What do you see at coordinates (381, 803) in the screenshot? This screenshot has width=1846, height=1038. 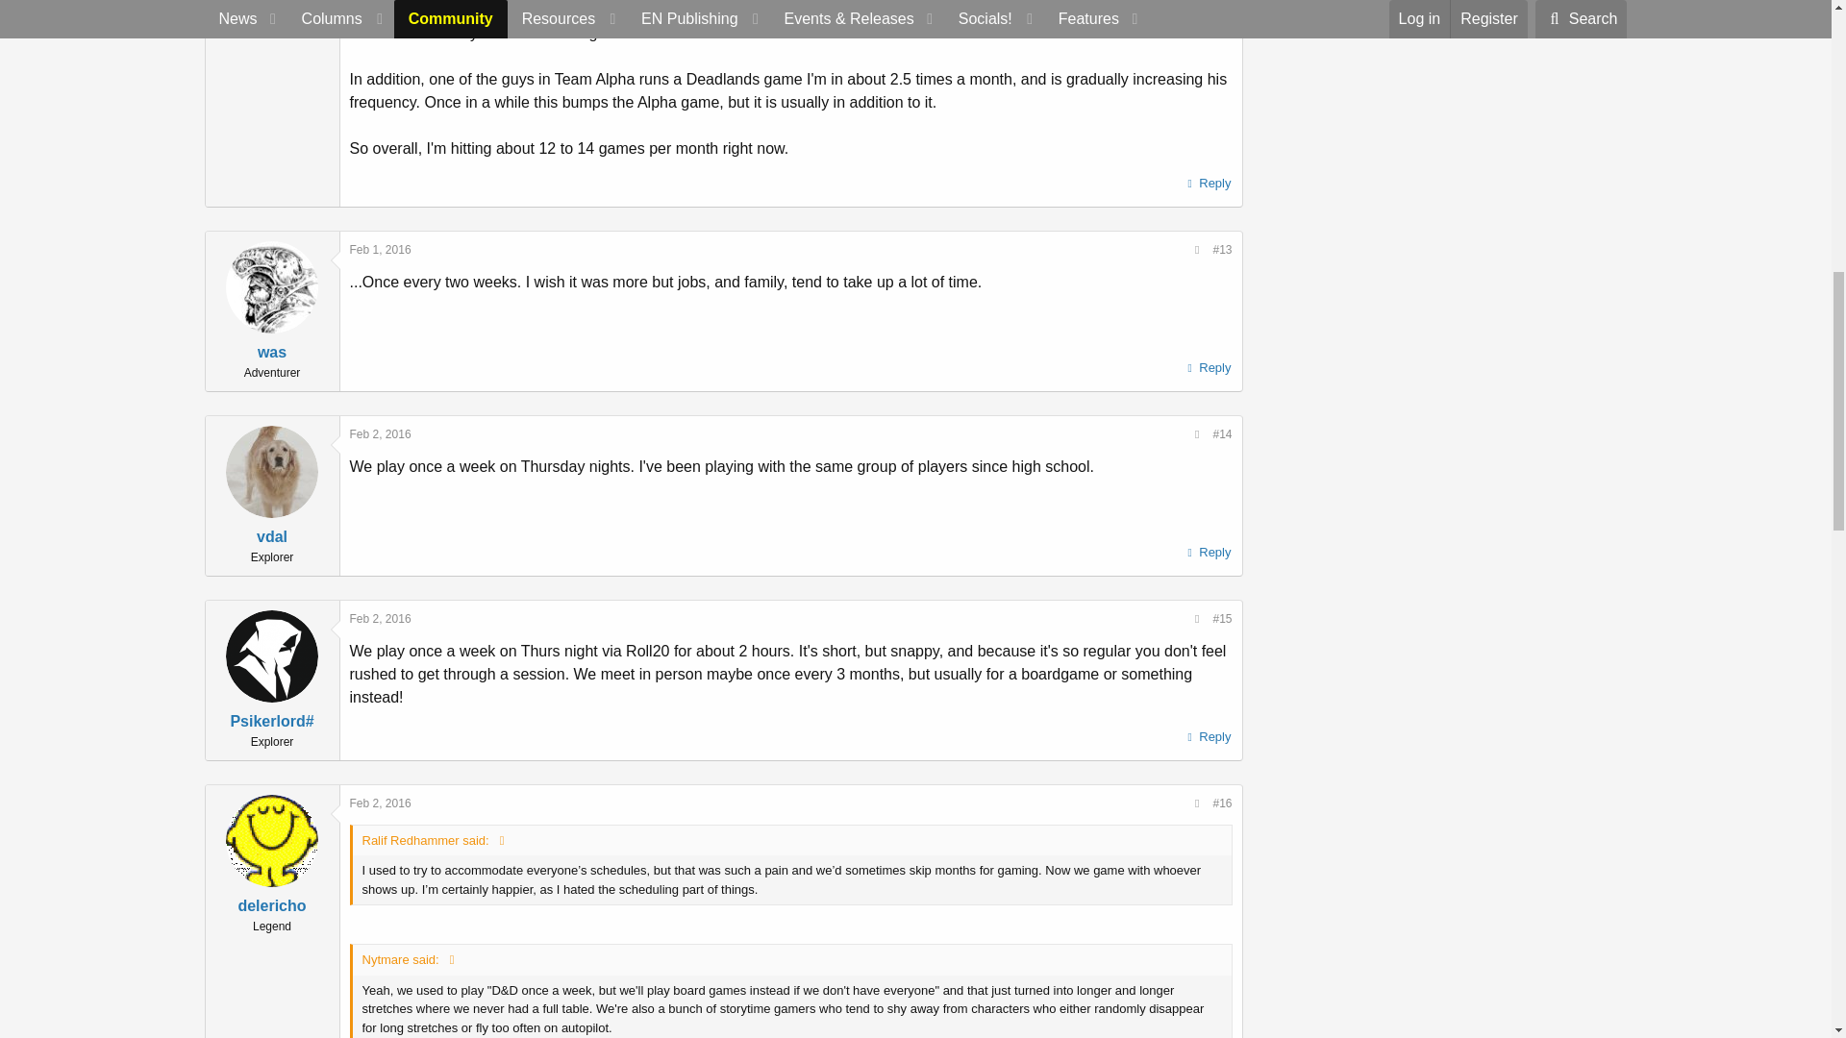 I see `Feb 2, 2016 at 9:39 AM` at bounding box center [381, 803].